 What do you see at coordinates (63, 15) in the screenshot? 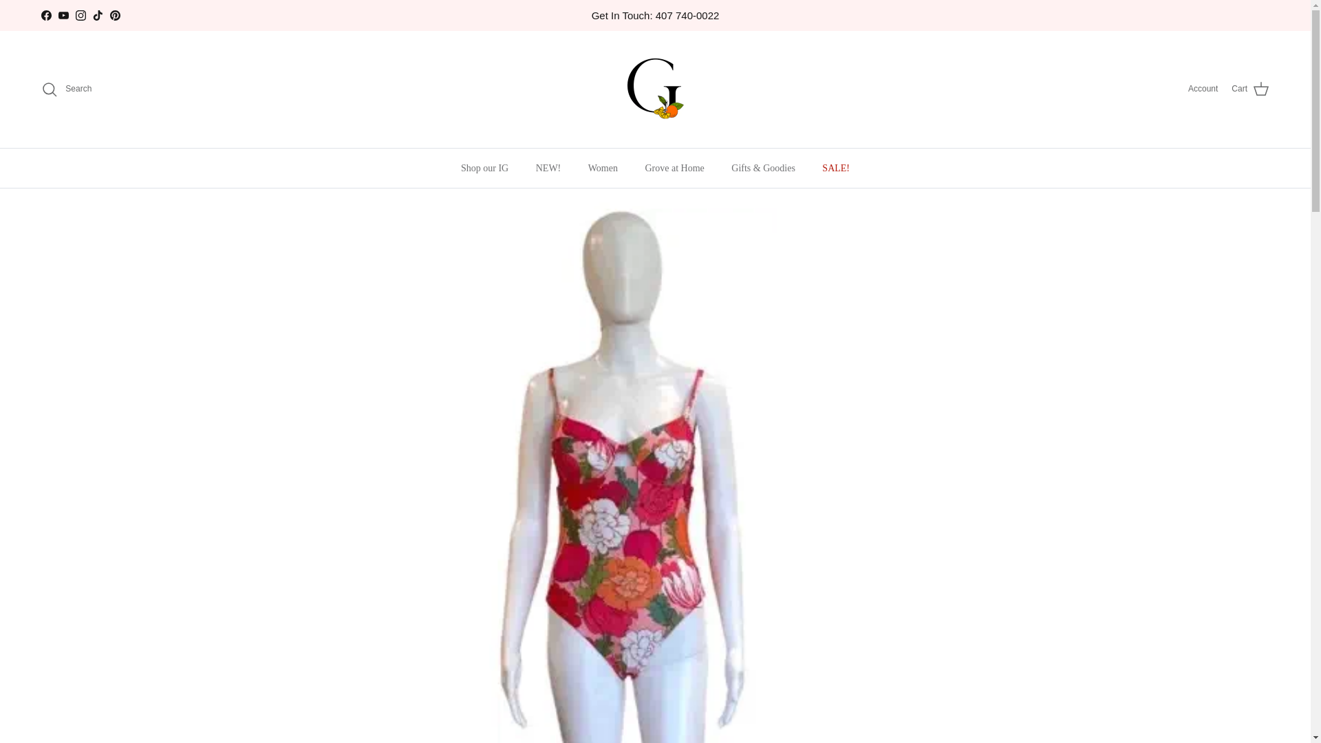
I see `YouTube` at bounding box center [63, 15].